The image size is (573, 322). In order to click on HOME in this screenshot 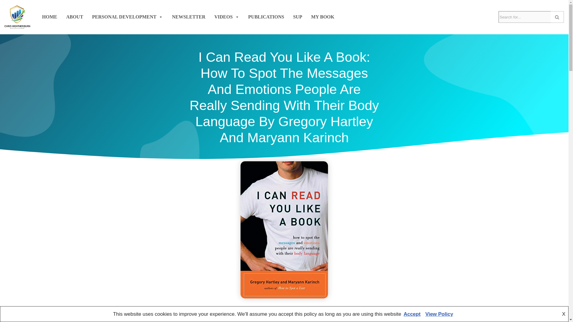, I will do `click(50, 17)`.